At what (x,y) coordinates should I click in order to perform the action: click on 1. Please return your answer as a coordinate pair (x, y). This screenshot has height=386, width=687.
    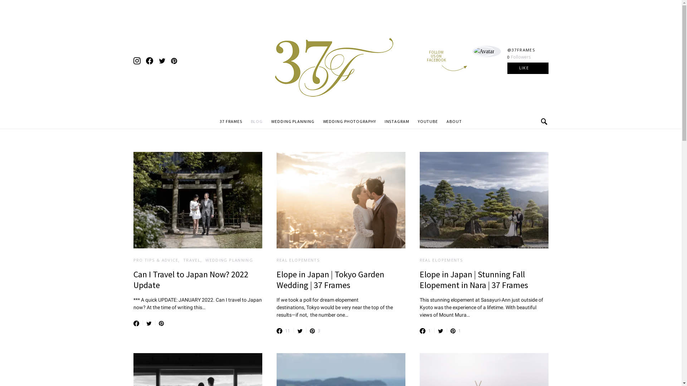
    Looking at the image, I should click on (455, 331).